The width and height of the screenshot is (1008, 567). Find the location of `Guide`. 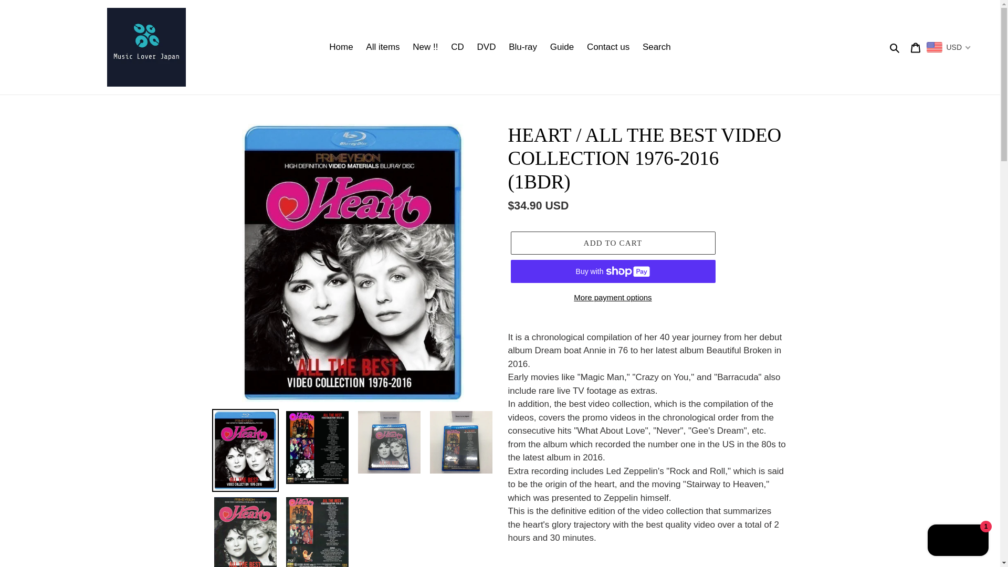

Guide is located at coordinates (562, 47).